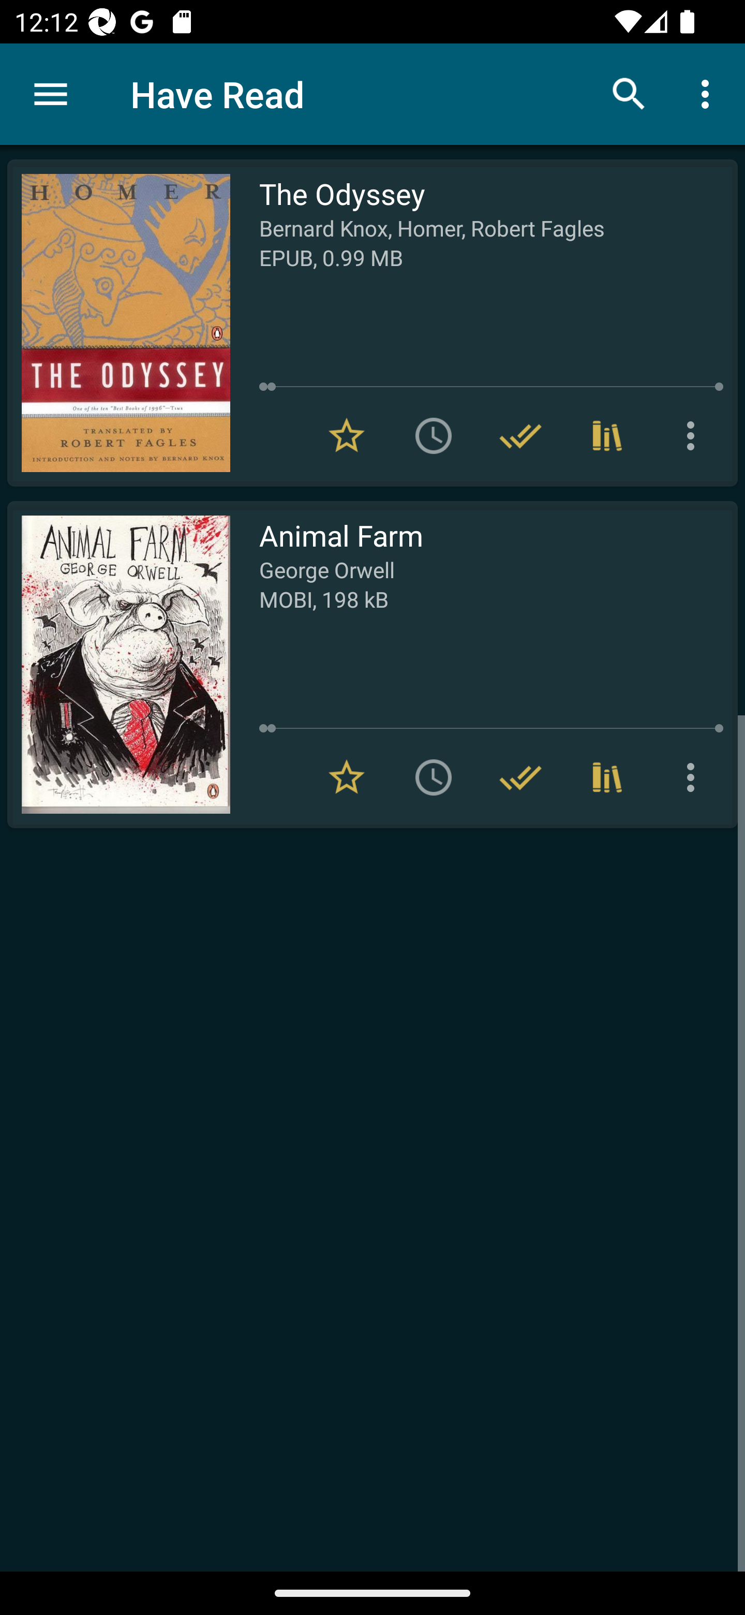  What do you see at coordinates (694, 776) in the screenshot?
I see `More options` at bounding box center [694, 776].